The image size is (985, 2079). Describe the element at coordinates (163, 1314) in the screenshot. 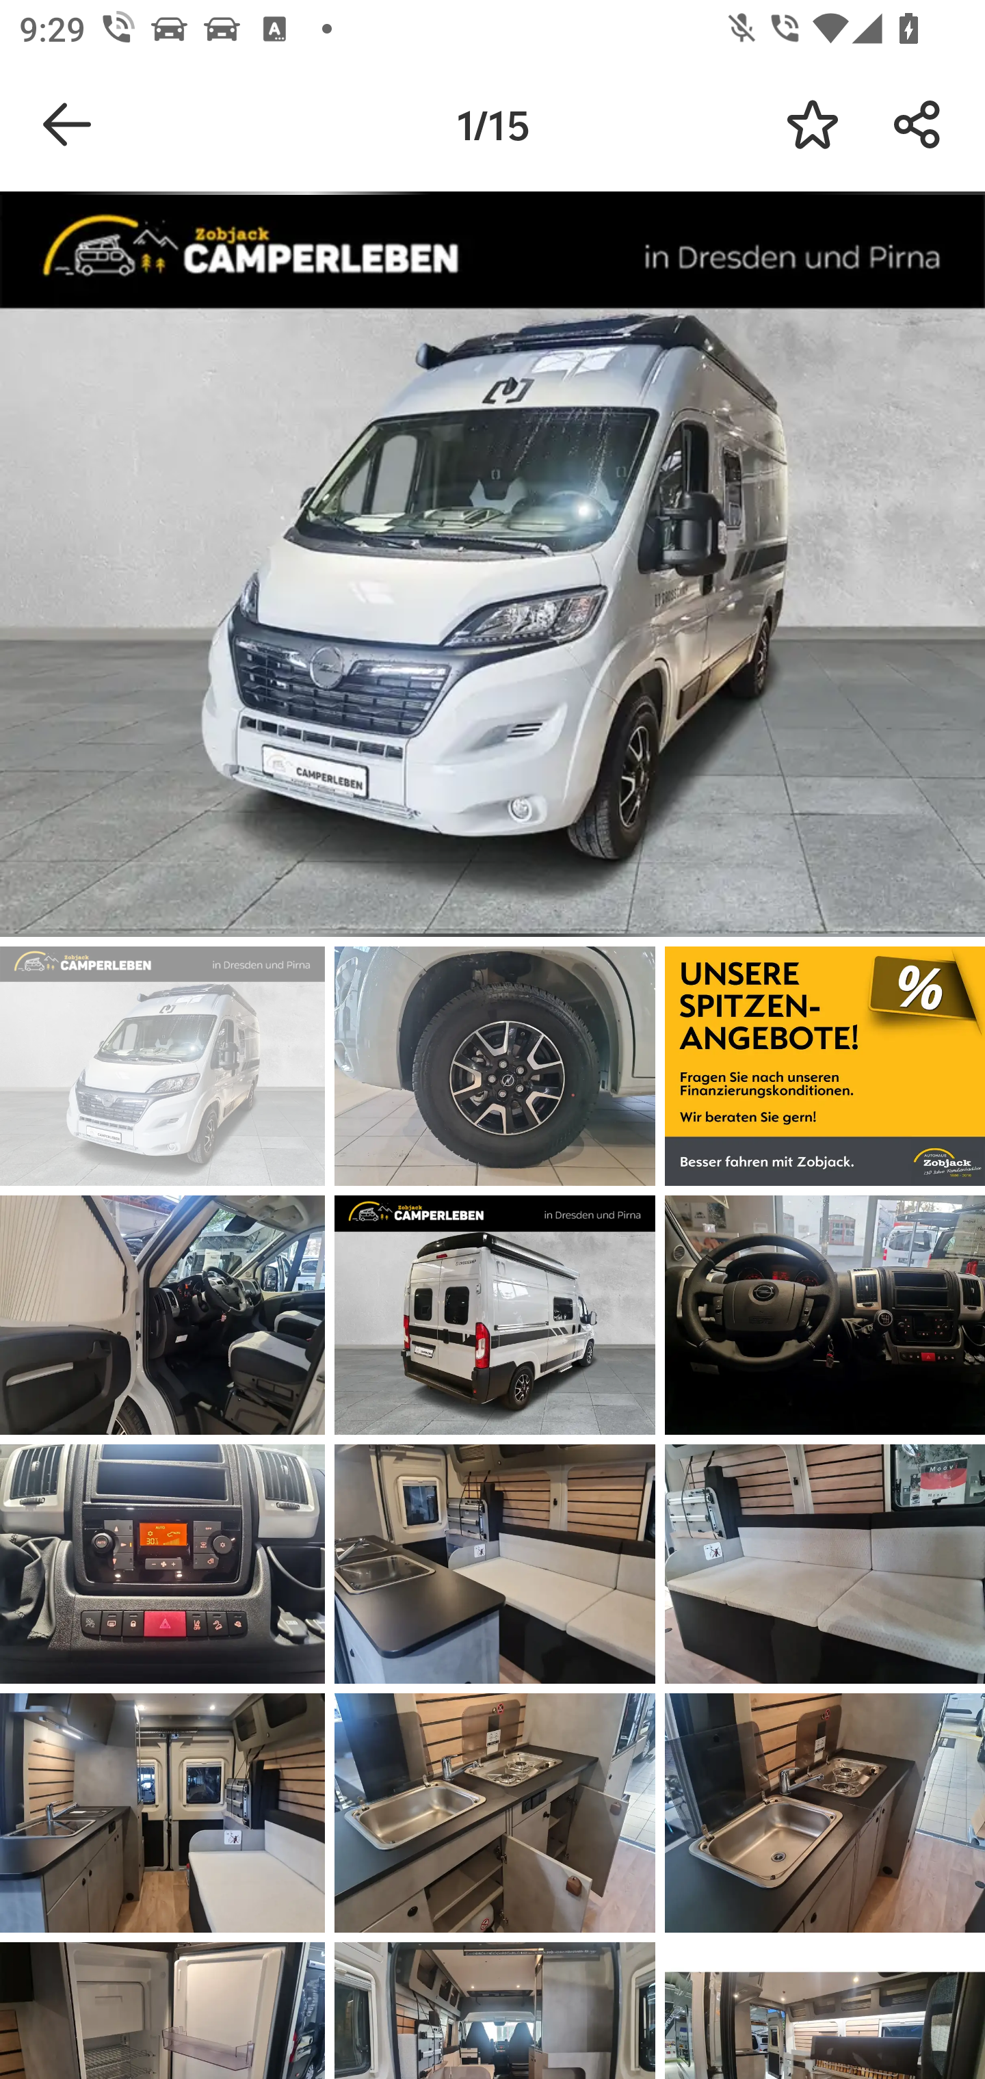

I see `image` at that location.